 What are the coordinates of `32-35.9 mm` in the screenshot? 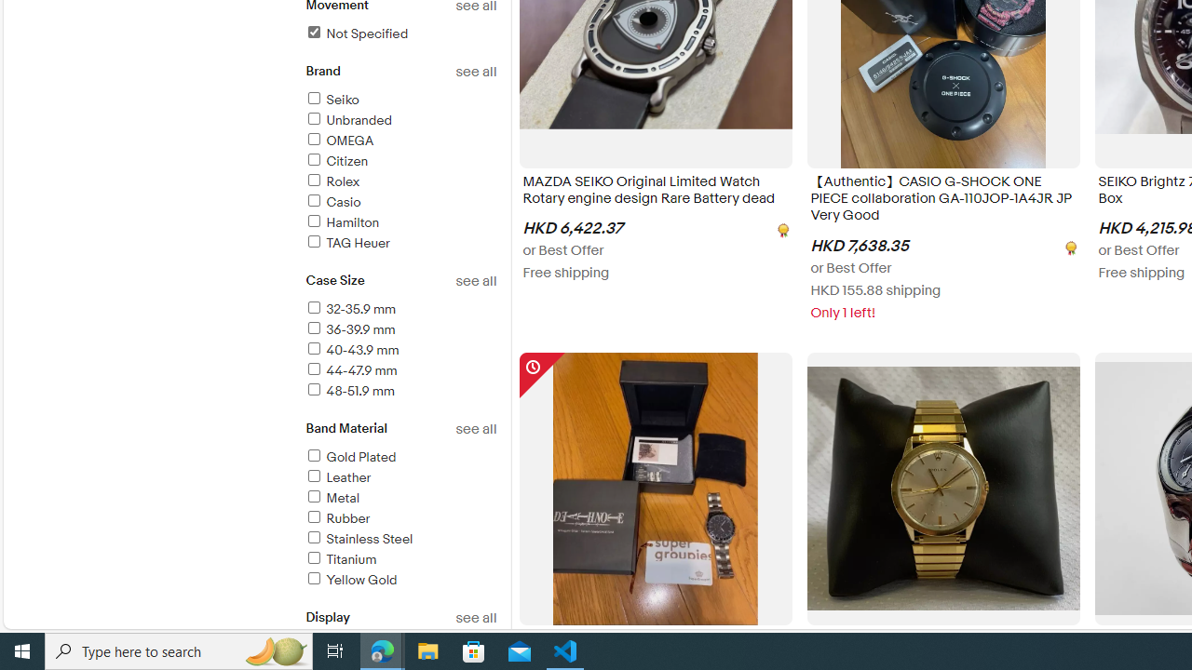 It's located at (400, 310).